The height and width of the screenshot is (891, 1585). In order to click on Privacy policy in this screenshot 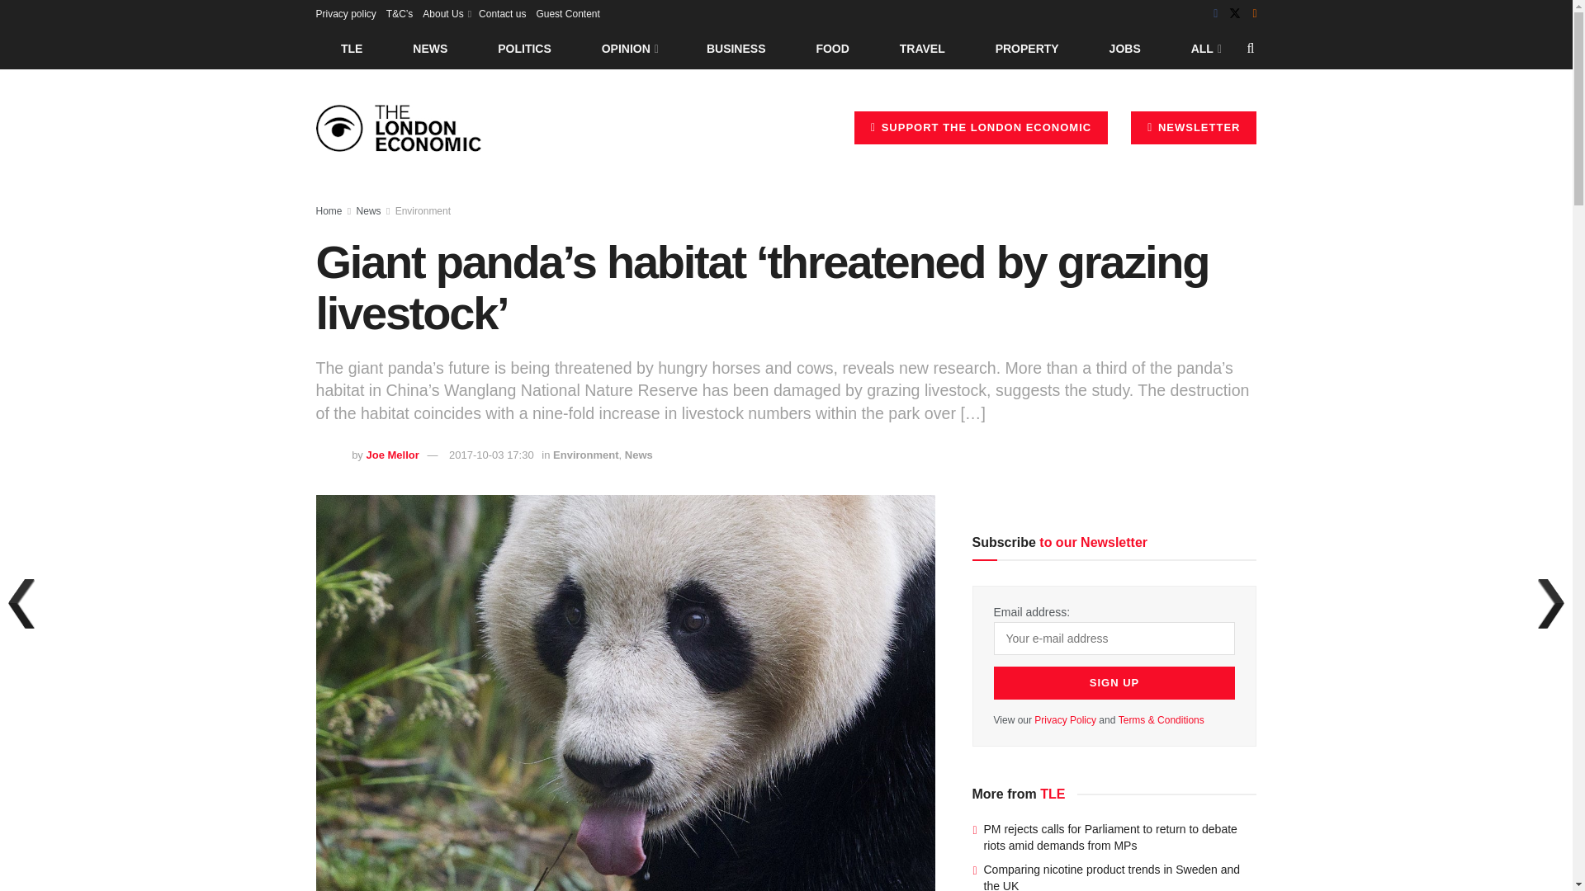, I will do `click(345, 13)`.